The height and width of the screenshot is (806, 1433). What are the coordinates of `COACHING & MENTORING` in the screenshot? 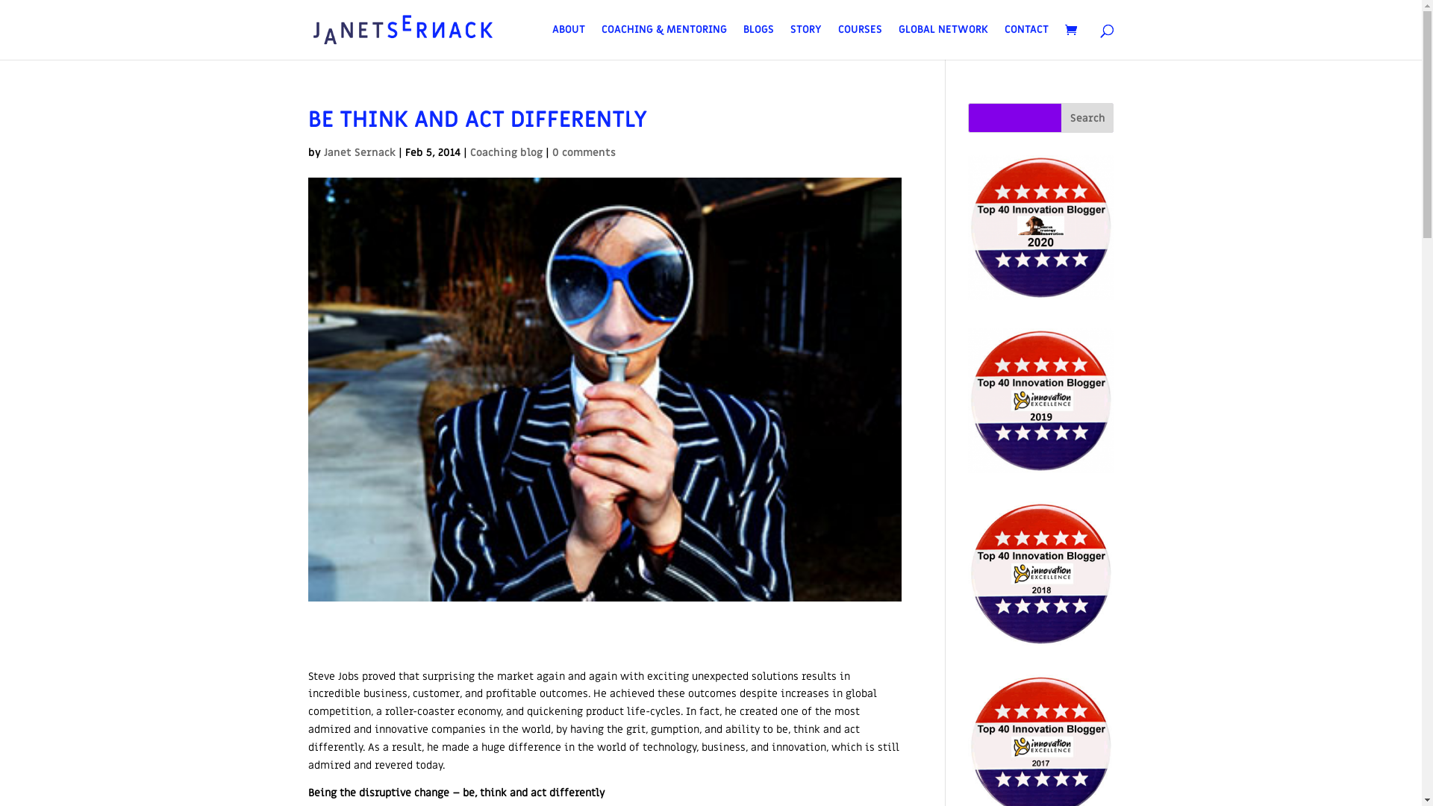 It's located at (664, 36).